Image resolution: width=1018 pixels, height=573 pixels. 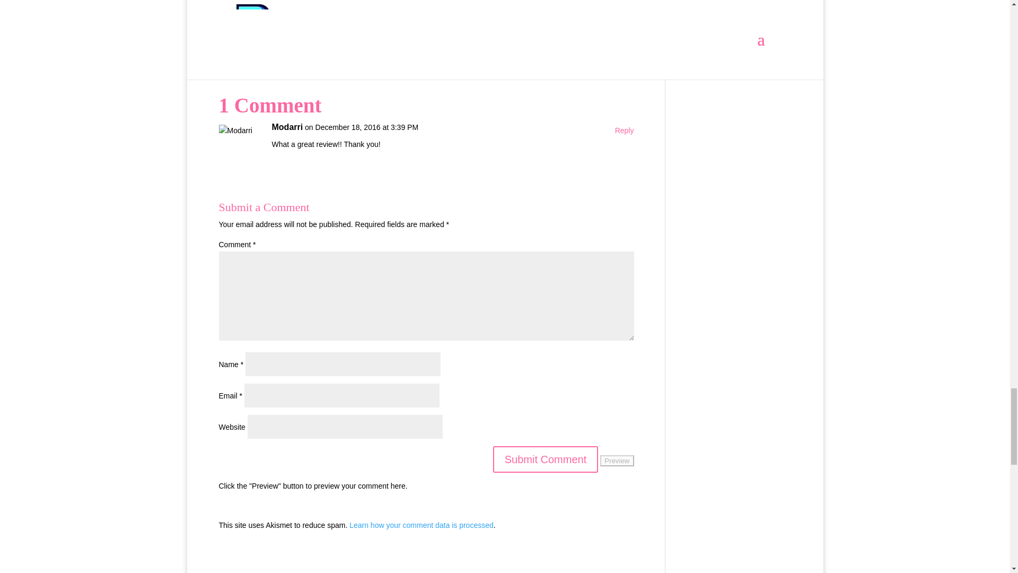 I want to click on Modarri, so click(x=287, y=127).